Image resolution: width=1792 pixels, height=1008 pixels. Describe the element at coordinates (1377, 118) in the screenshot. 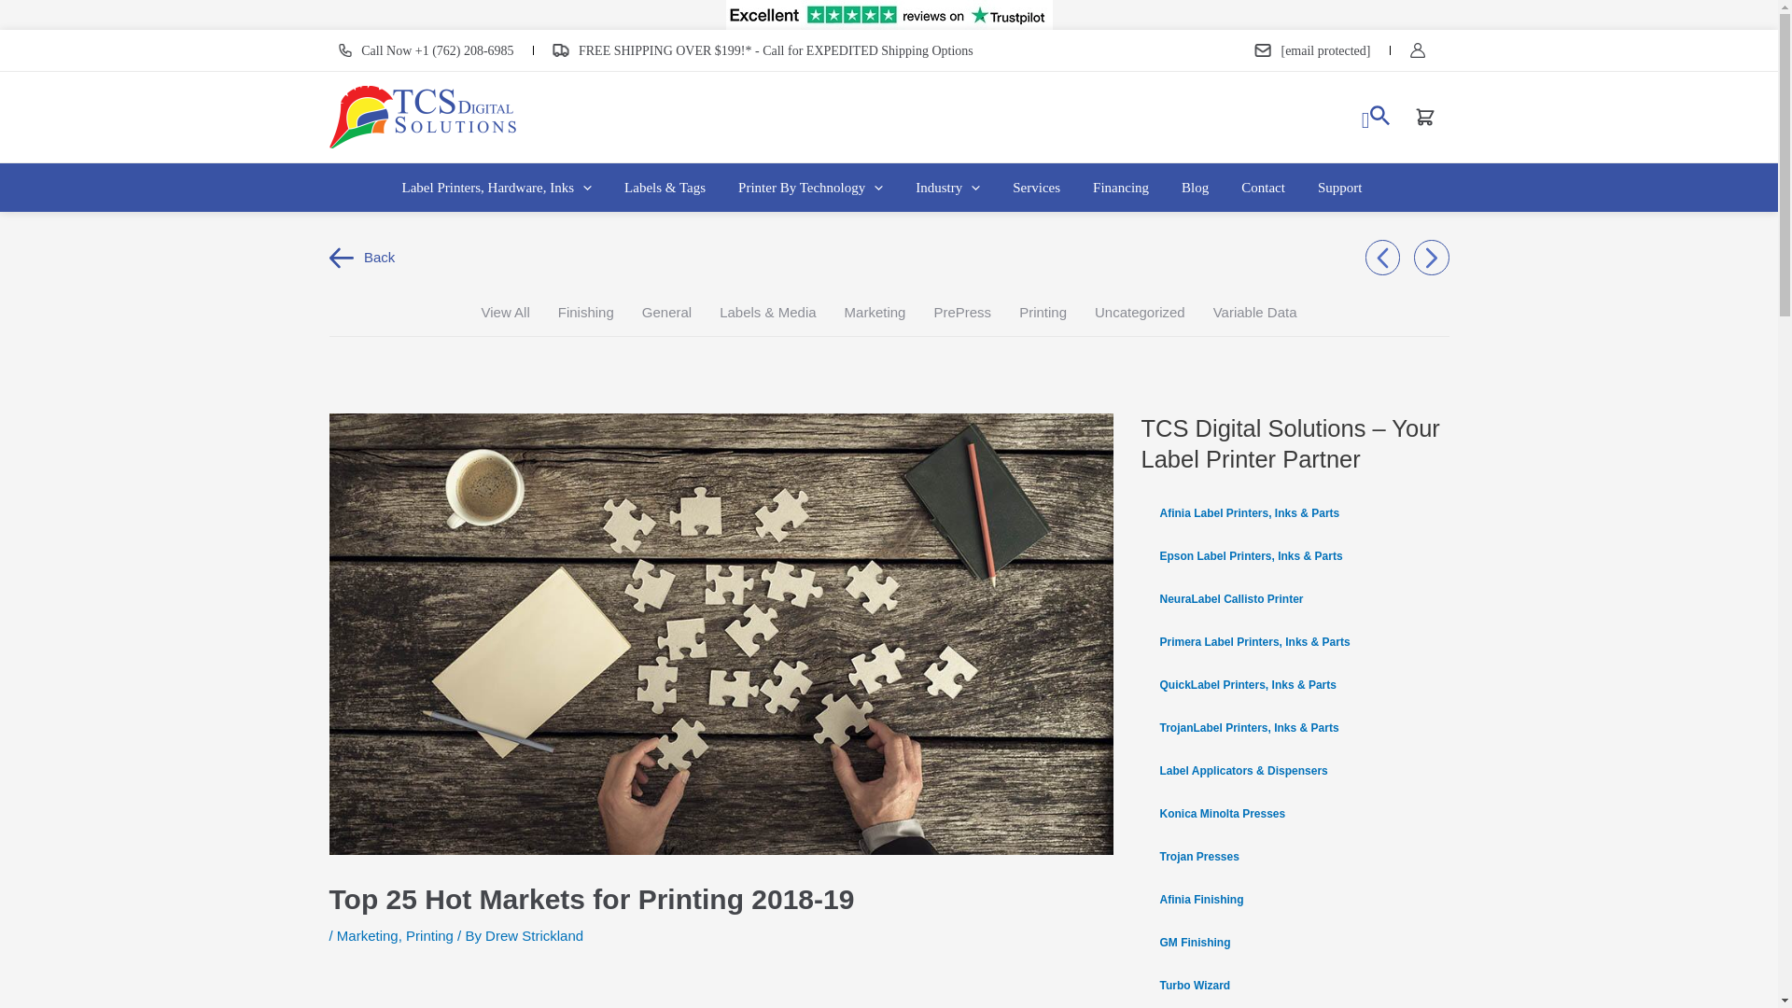

I see `Search` at that location.